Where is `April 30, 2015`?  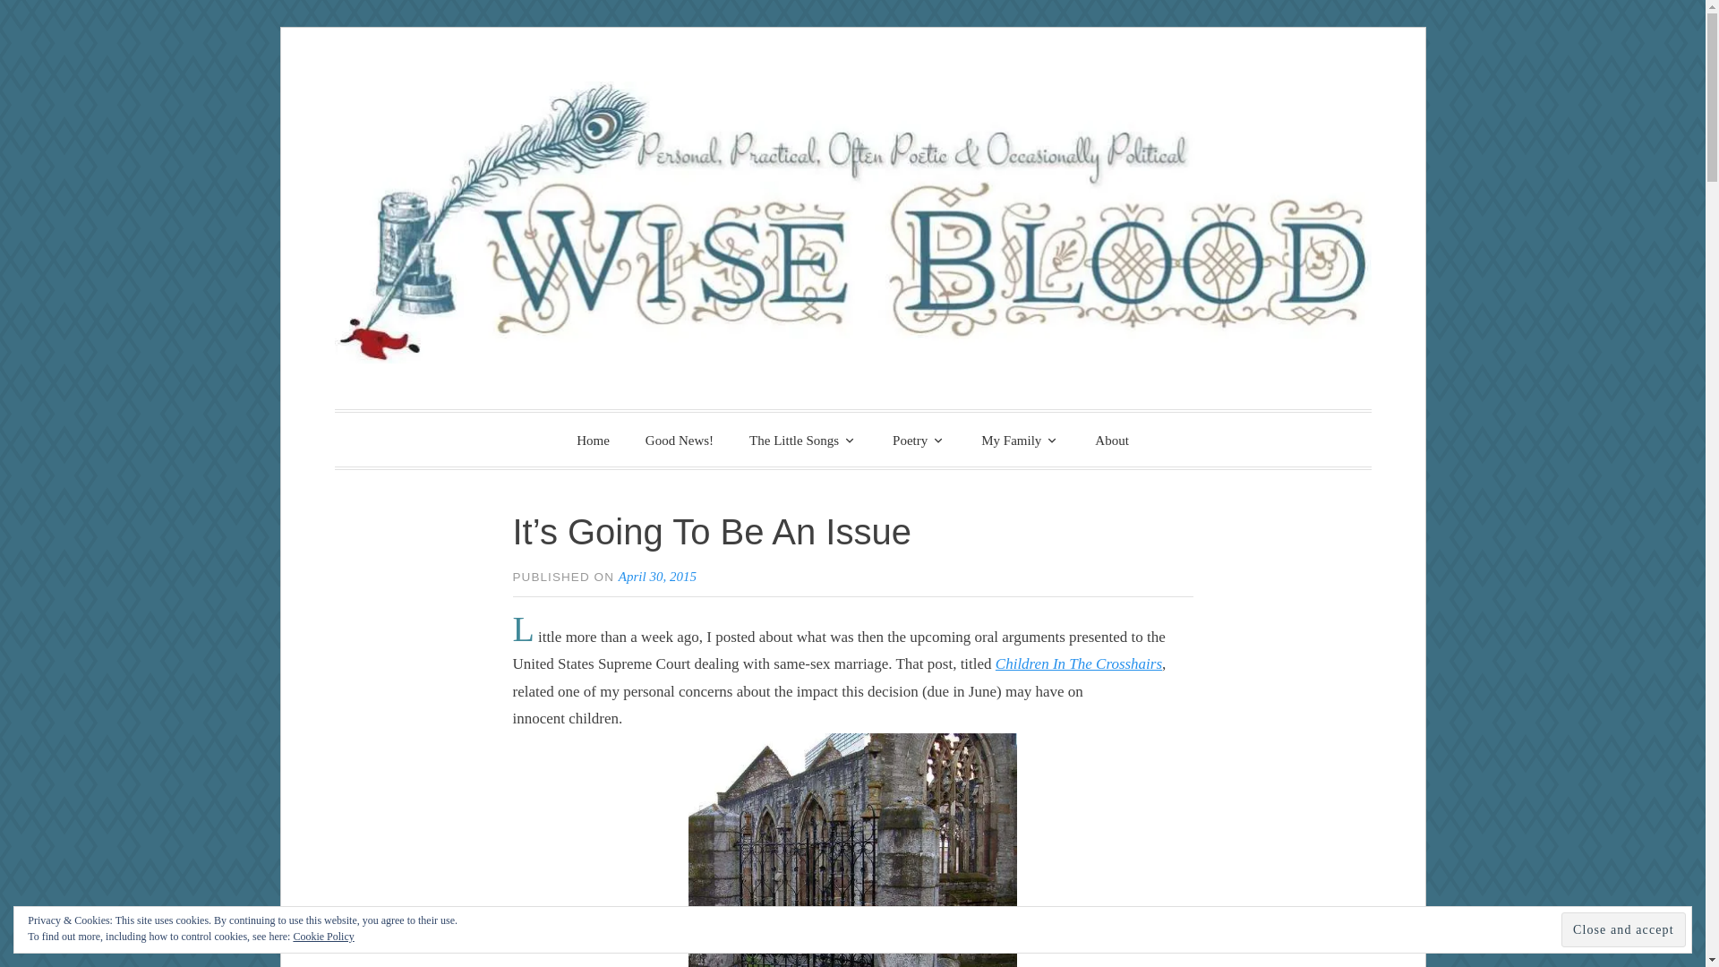 April 30, 2015 is located at coordinates (657, 577).